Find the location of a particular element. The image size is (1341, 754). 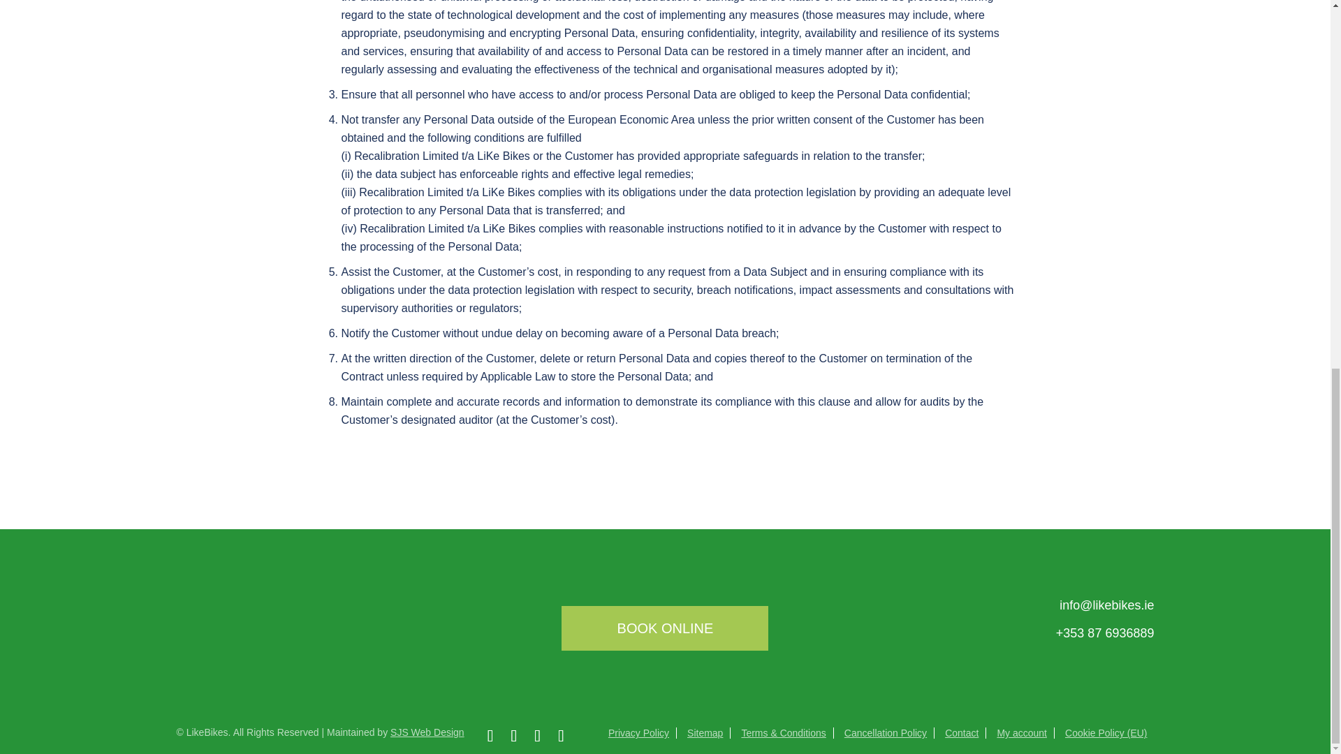

BOOK ONLINE is located at coordinates (665, 628).